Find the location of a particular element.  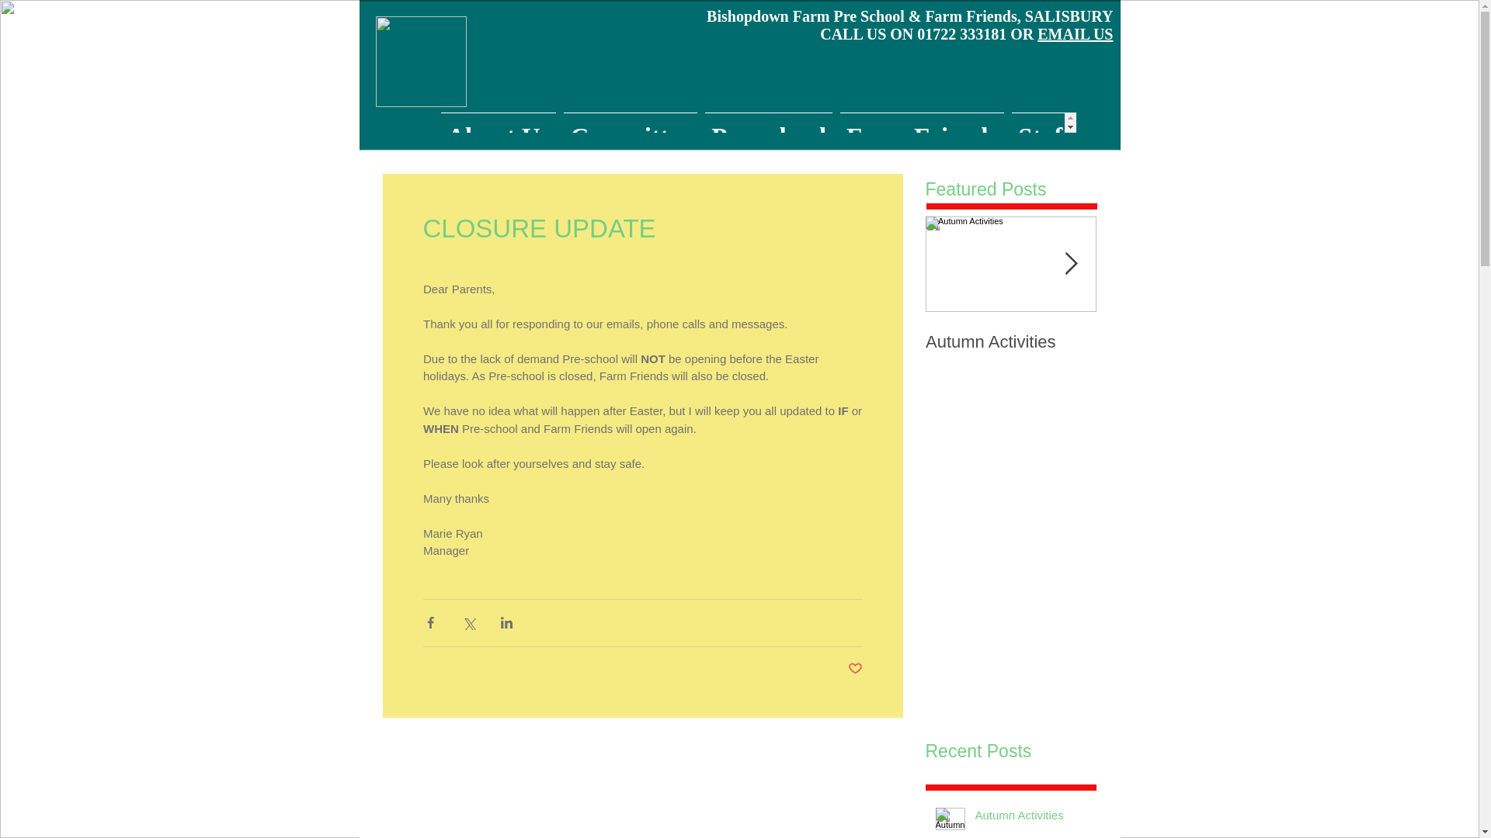

About Us is located at coordinates (499, 122).